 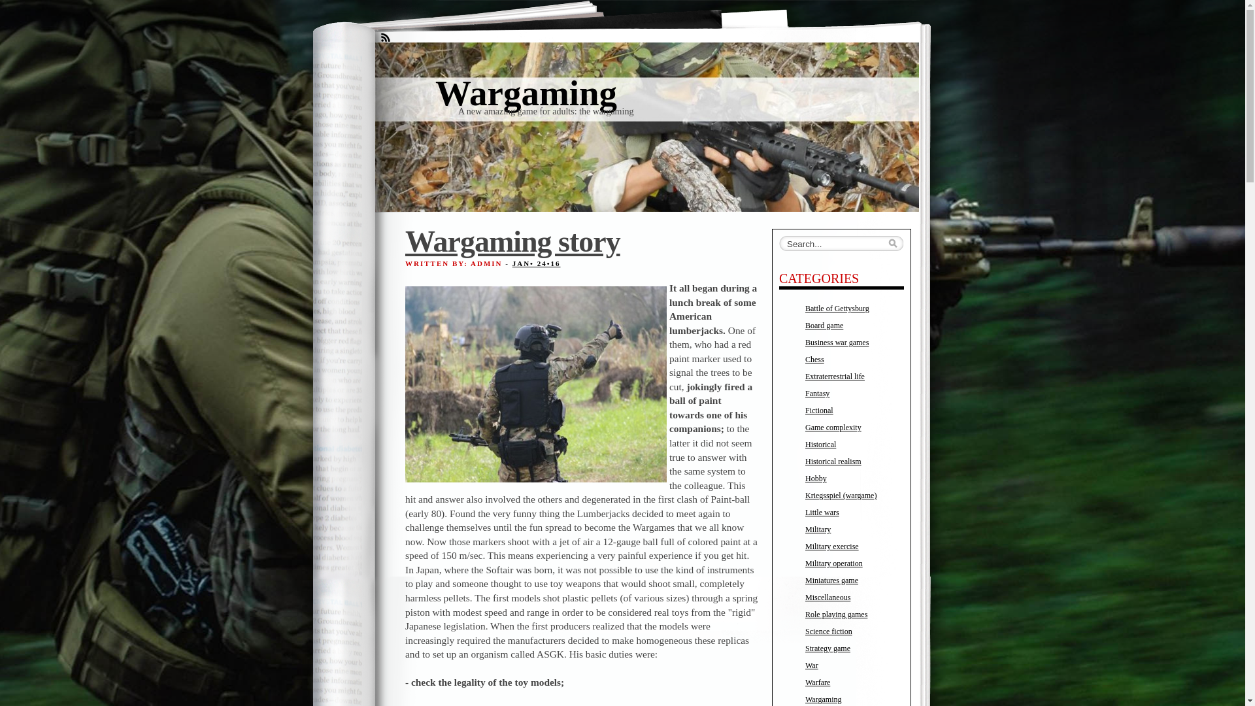 I want to click on Business war games, so click(x=837, y=343).